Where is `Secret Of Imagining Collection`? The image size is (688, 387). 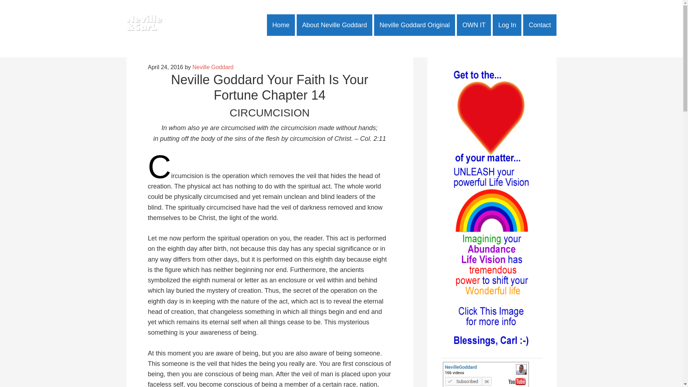 Secret Of Imagining Collection is located at coordinates (474, 25).